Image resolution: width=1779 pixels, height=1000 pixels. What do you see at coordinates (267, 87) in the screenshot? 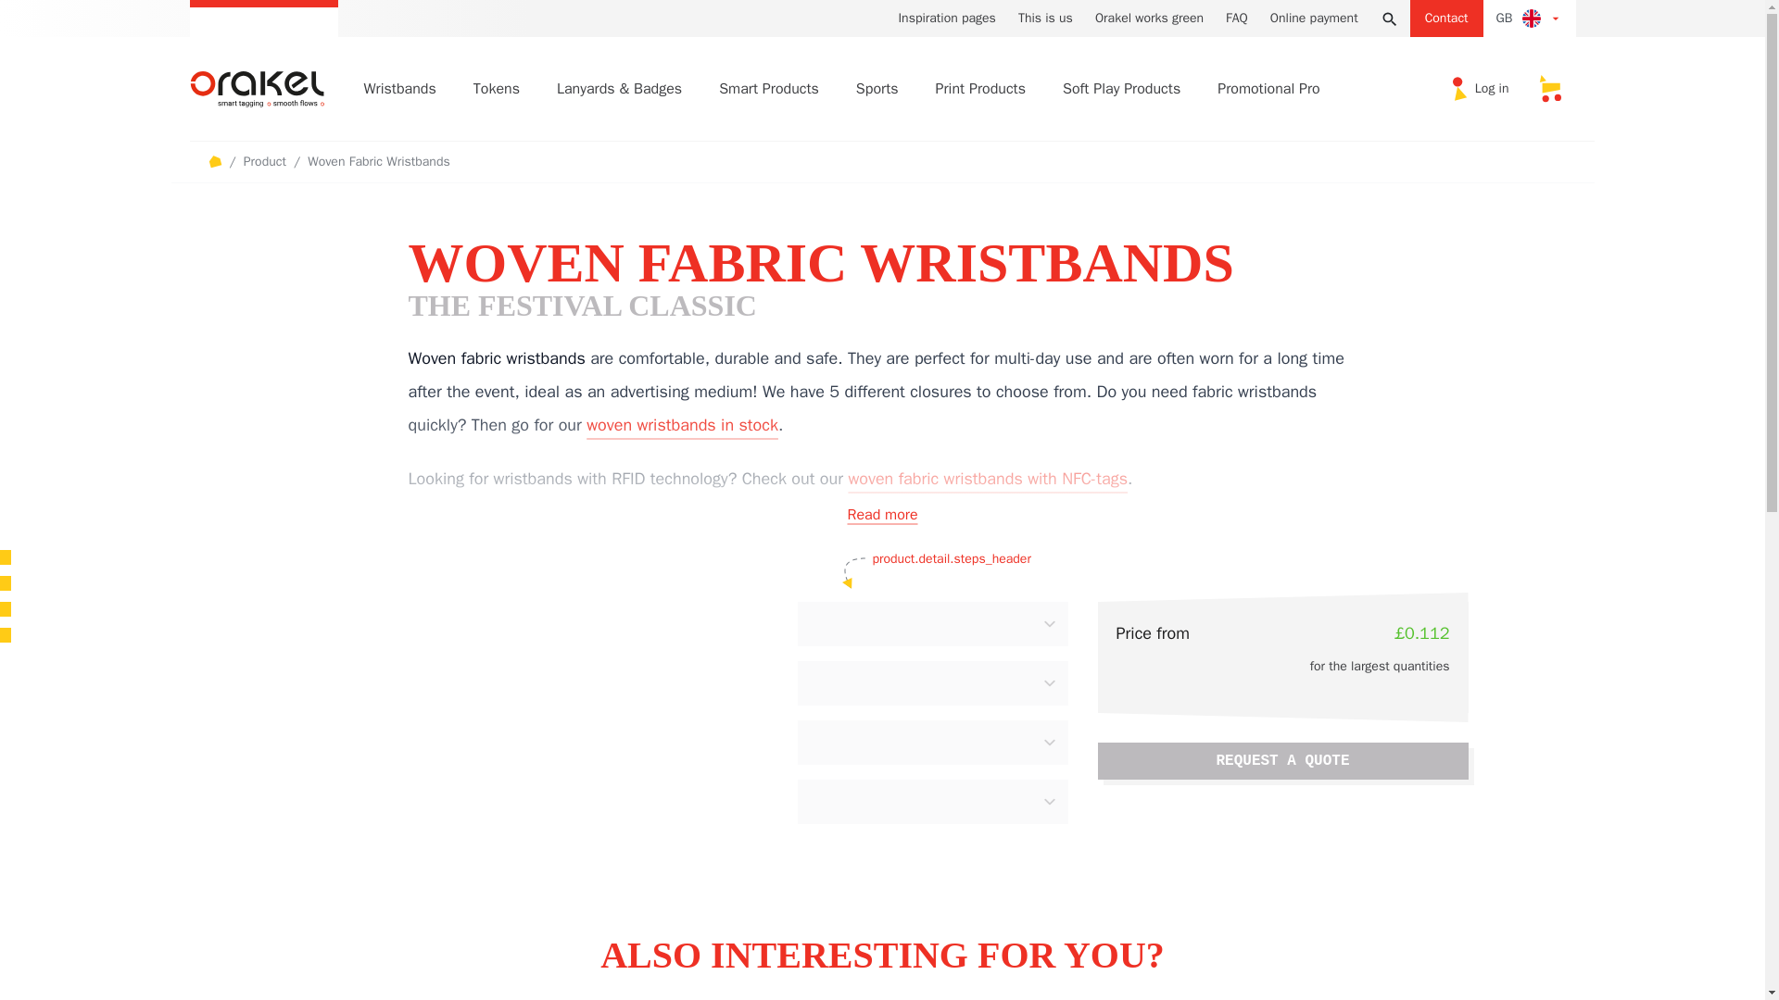
I see `Orakel logo` at bounding box center [267, 87].